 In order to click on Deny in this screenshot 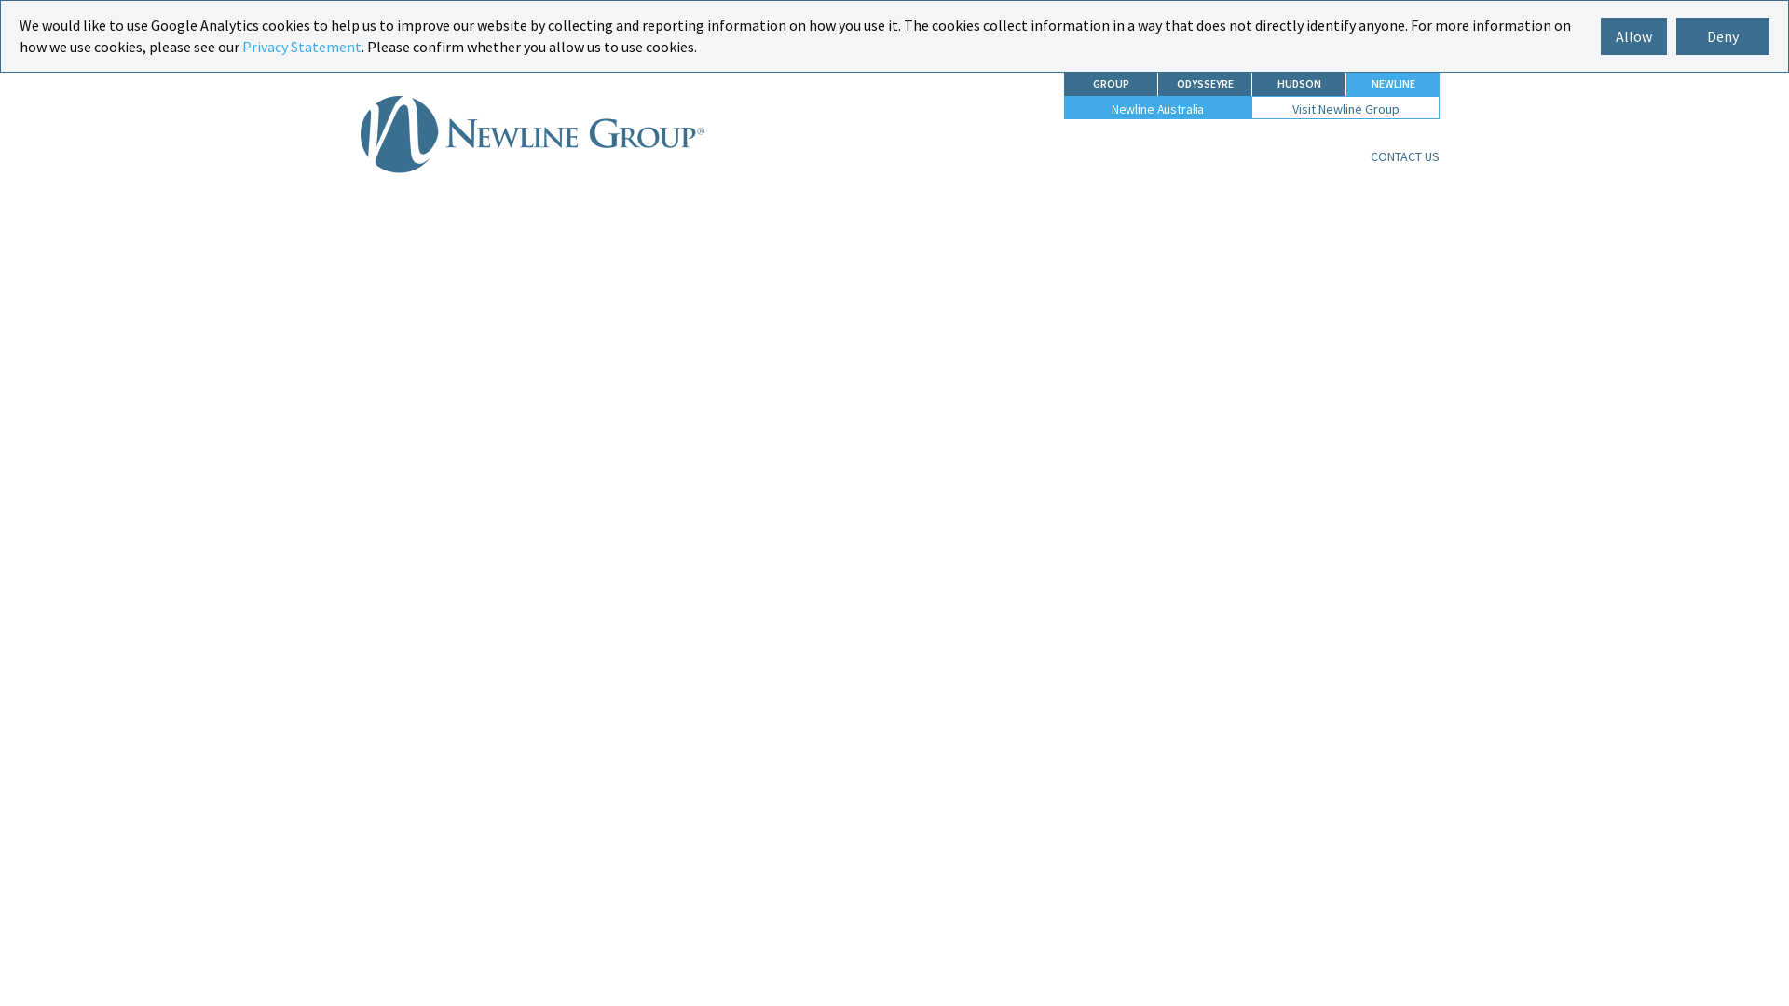, I will do `click(1723, 37)`.